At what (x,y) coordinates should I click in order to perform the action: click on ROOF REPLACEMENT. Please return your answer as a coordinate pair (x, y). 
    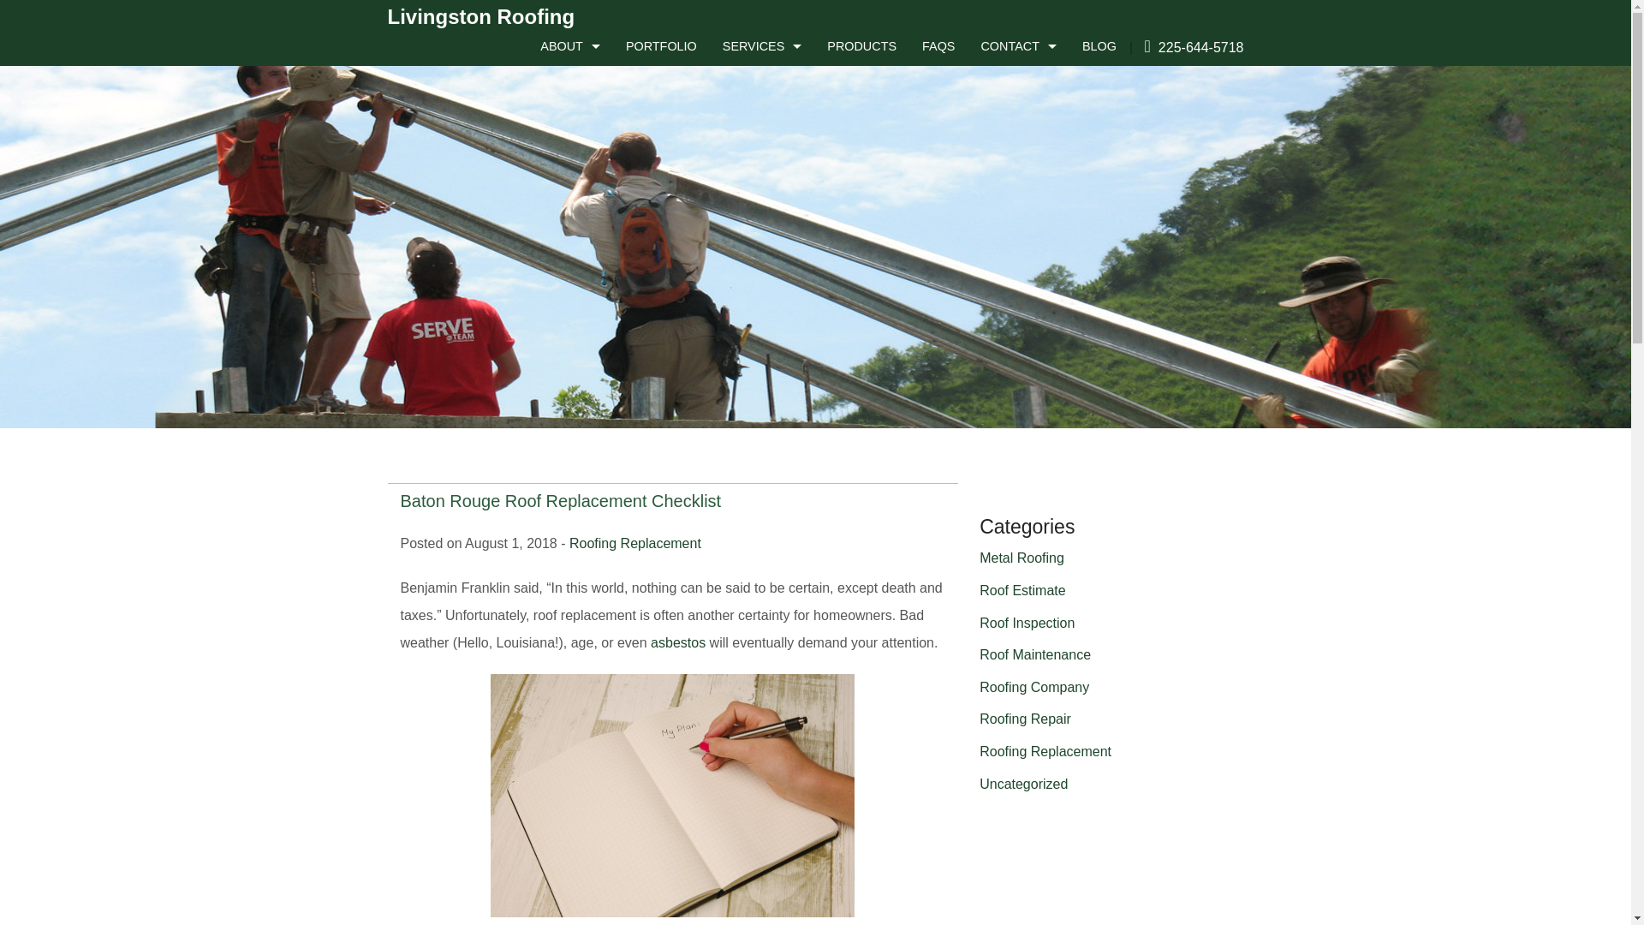
    Looking at the image, I should click on (762, 206).